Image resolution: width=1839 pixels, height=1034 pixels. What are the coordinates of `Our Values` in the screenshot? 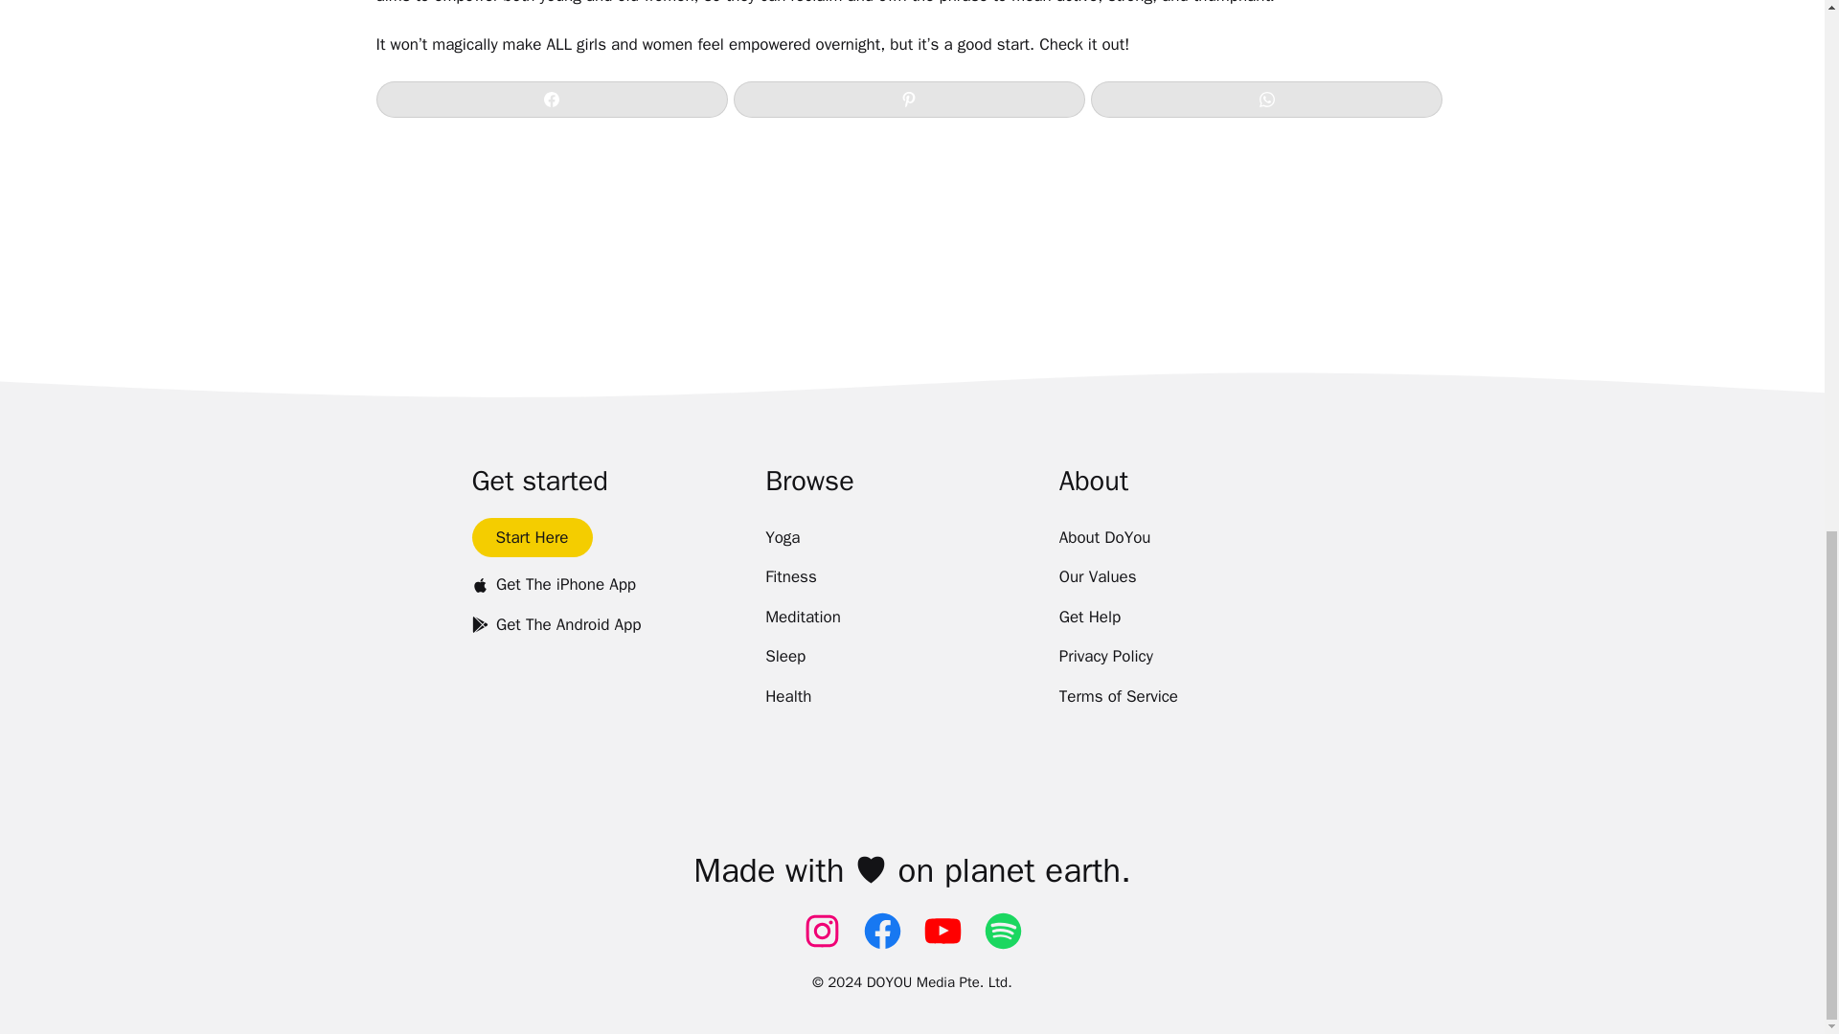 It's located at (1098, 577).